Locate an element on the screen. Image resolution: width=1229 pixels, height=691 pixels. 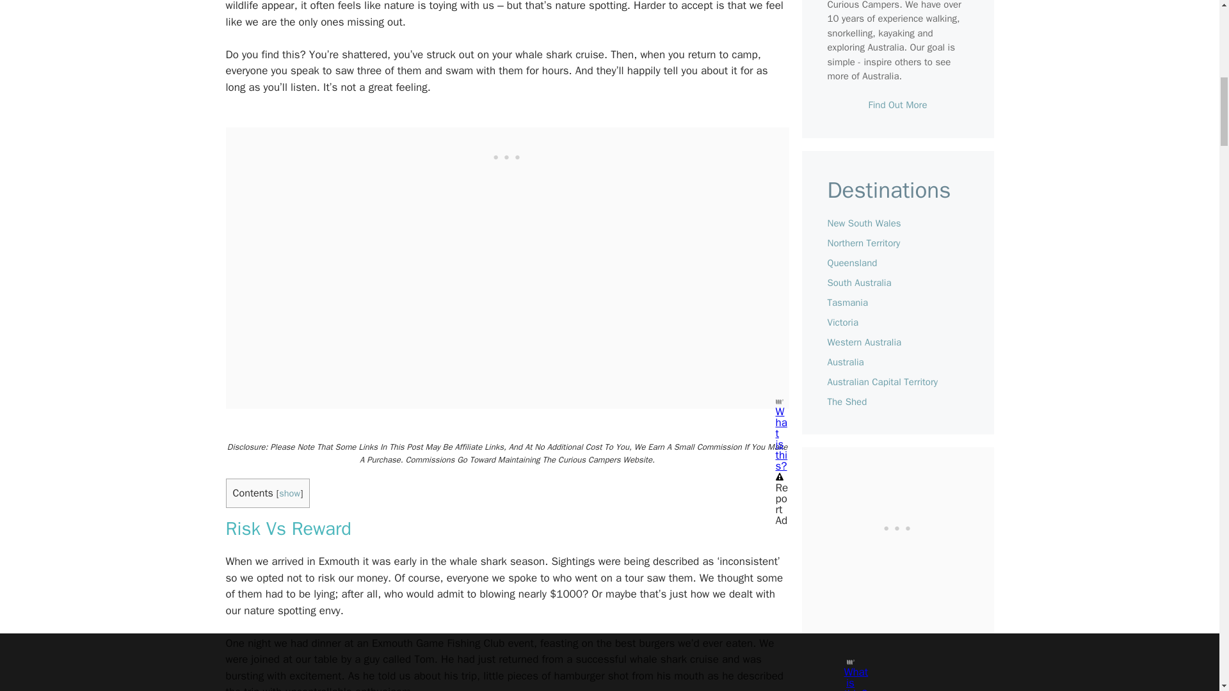
Scroll back to top is located at coordinates (1187, 486).